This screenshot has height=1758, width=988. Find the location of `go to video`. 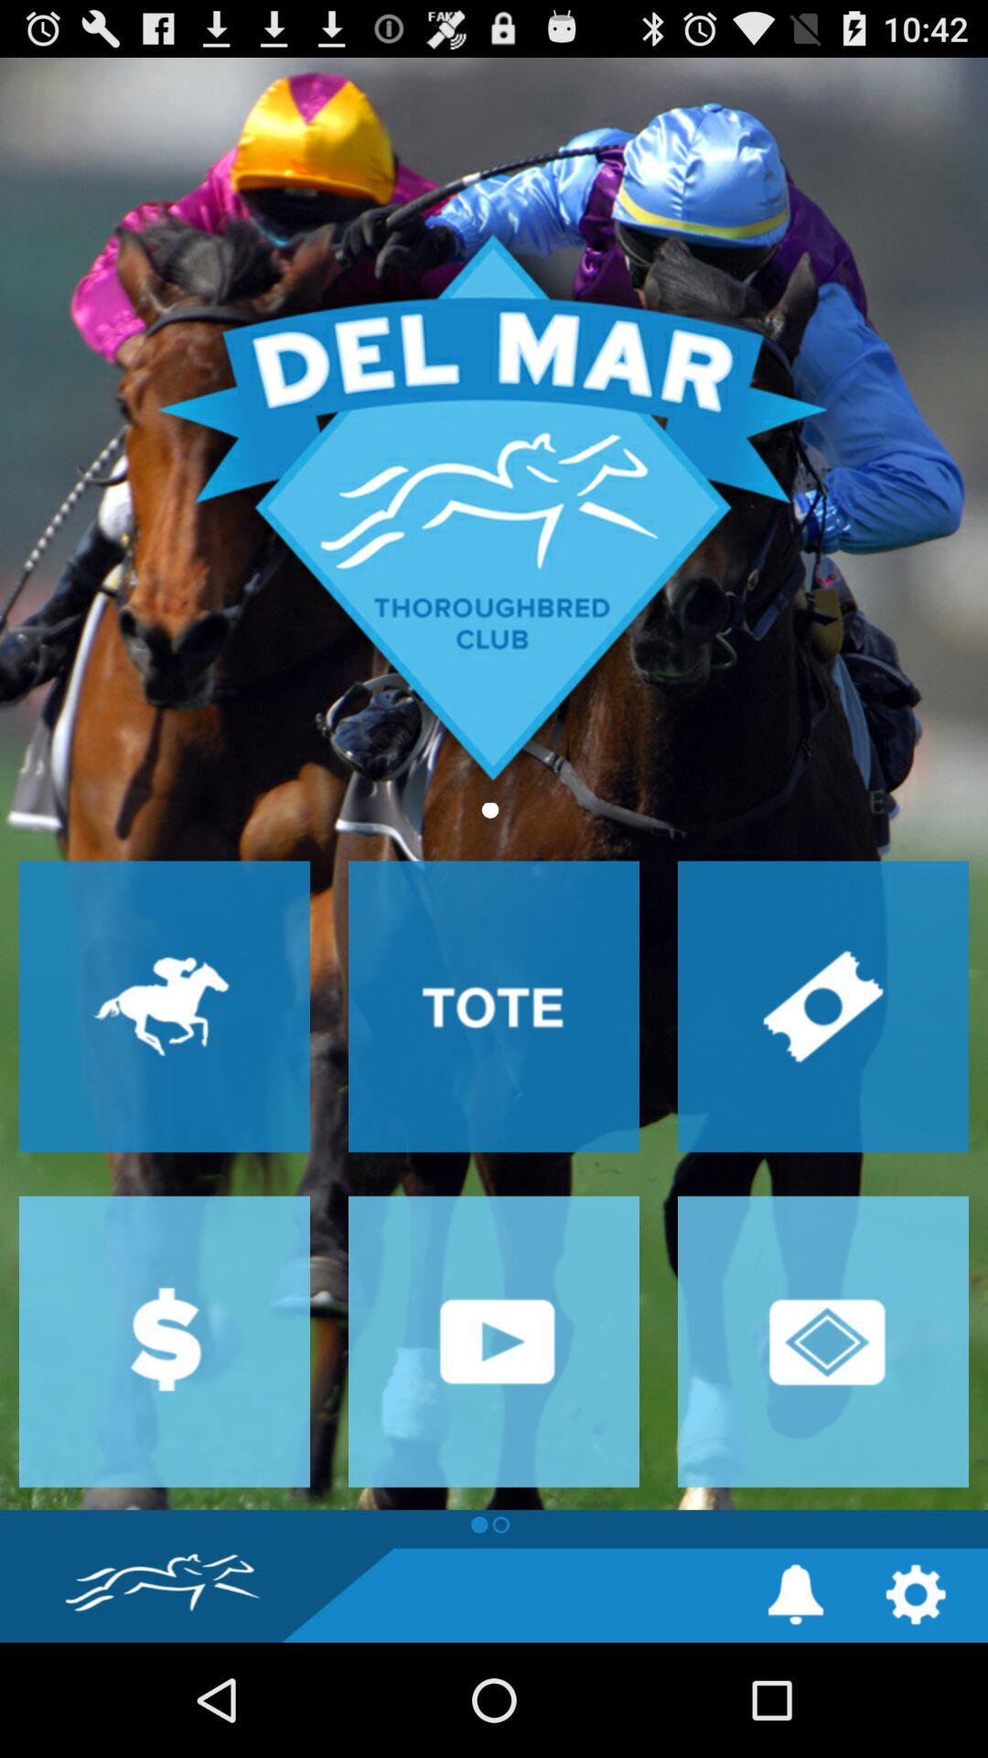

go to video is located at coordinates (494, 1341).